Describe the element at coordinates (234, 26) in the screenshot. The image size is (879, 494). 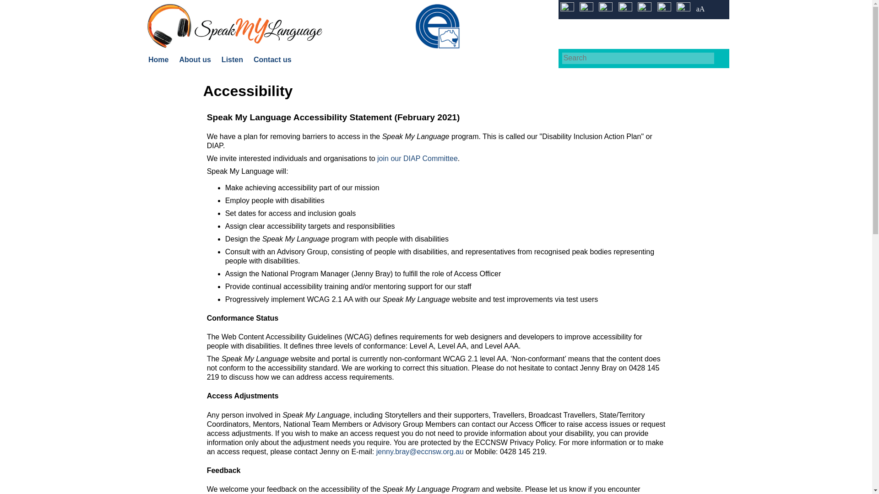
I see `Home` at that location.